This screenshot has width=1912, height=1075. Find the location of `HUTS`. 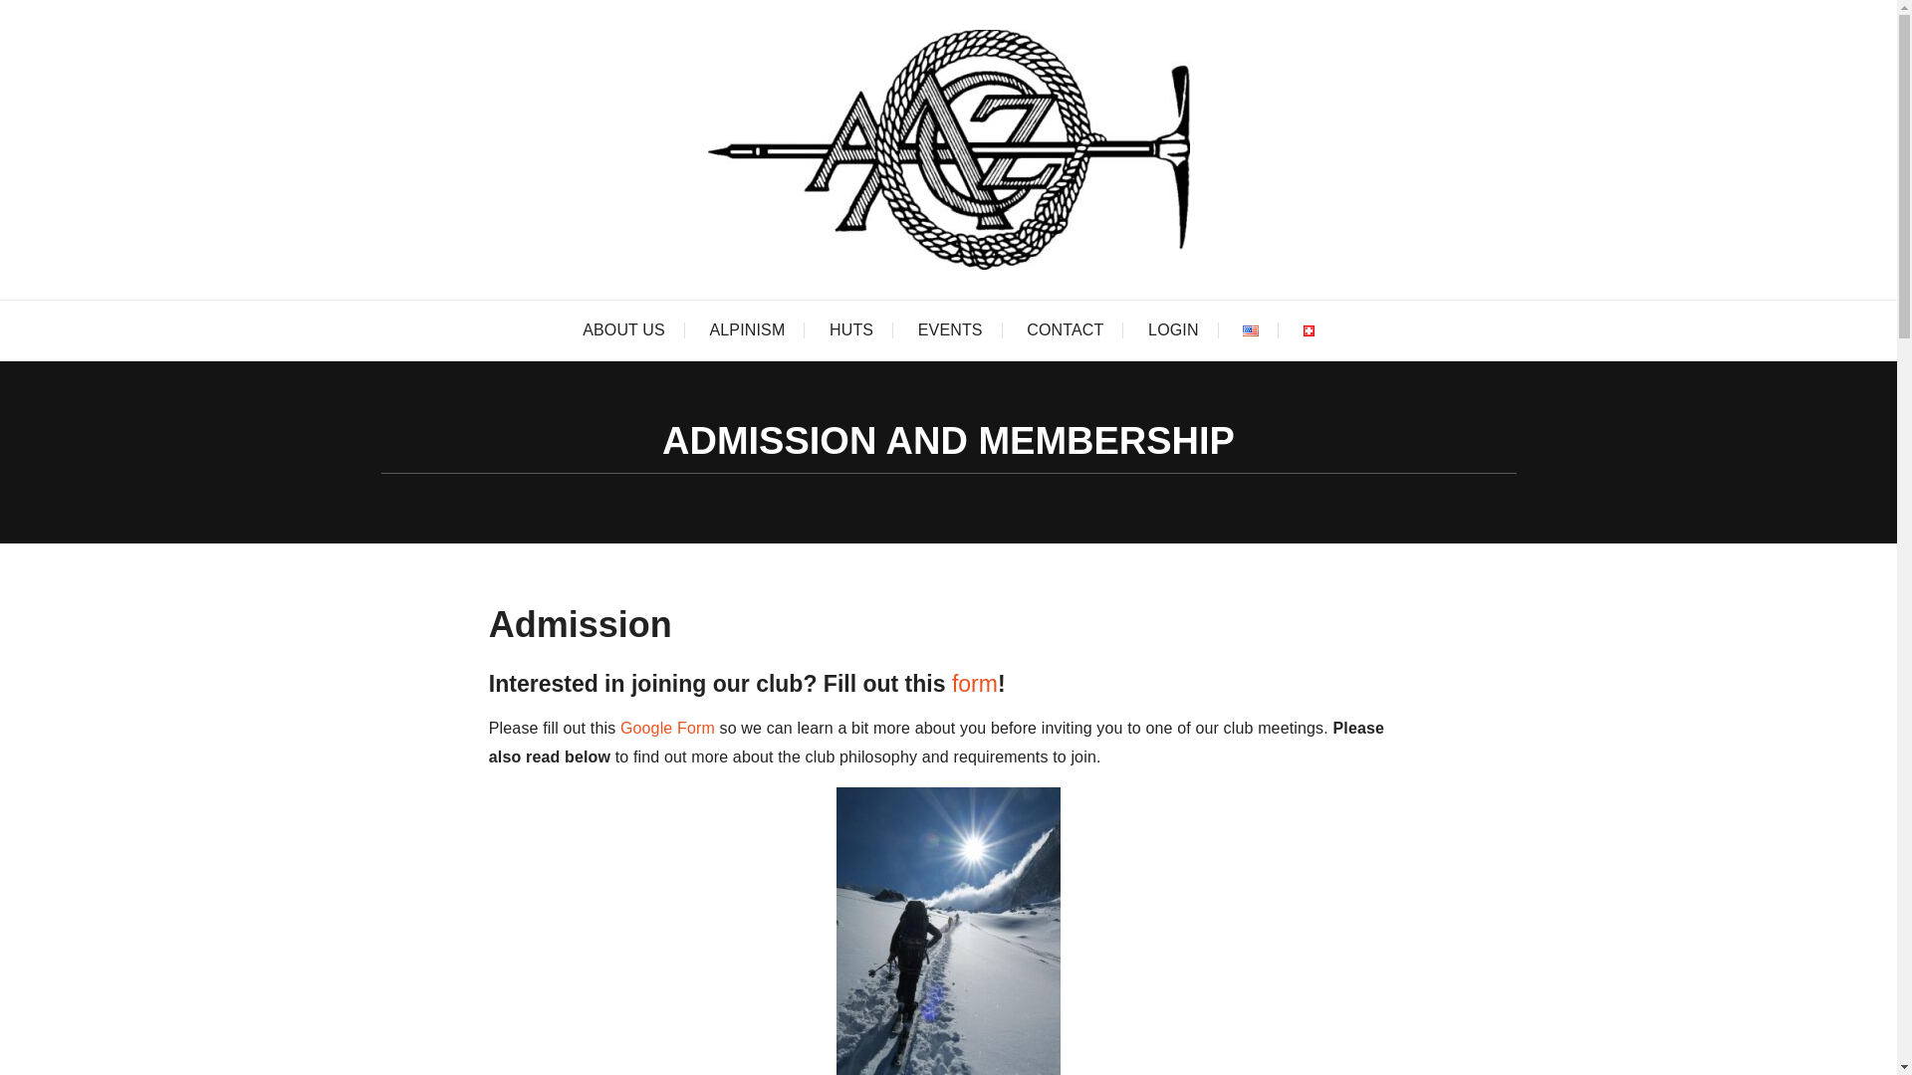

HUTS is located at coordinates (850, 330).